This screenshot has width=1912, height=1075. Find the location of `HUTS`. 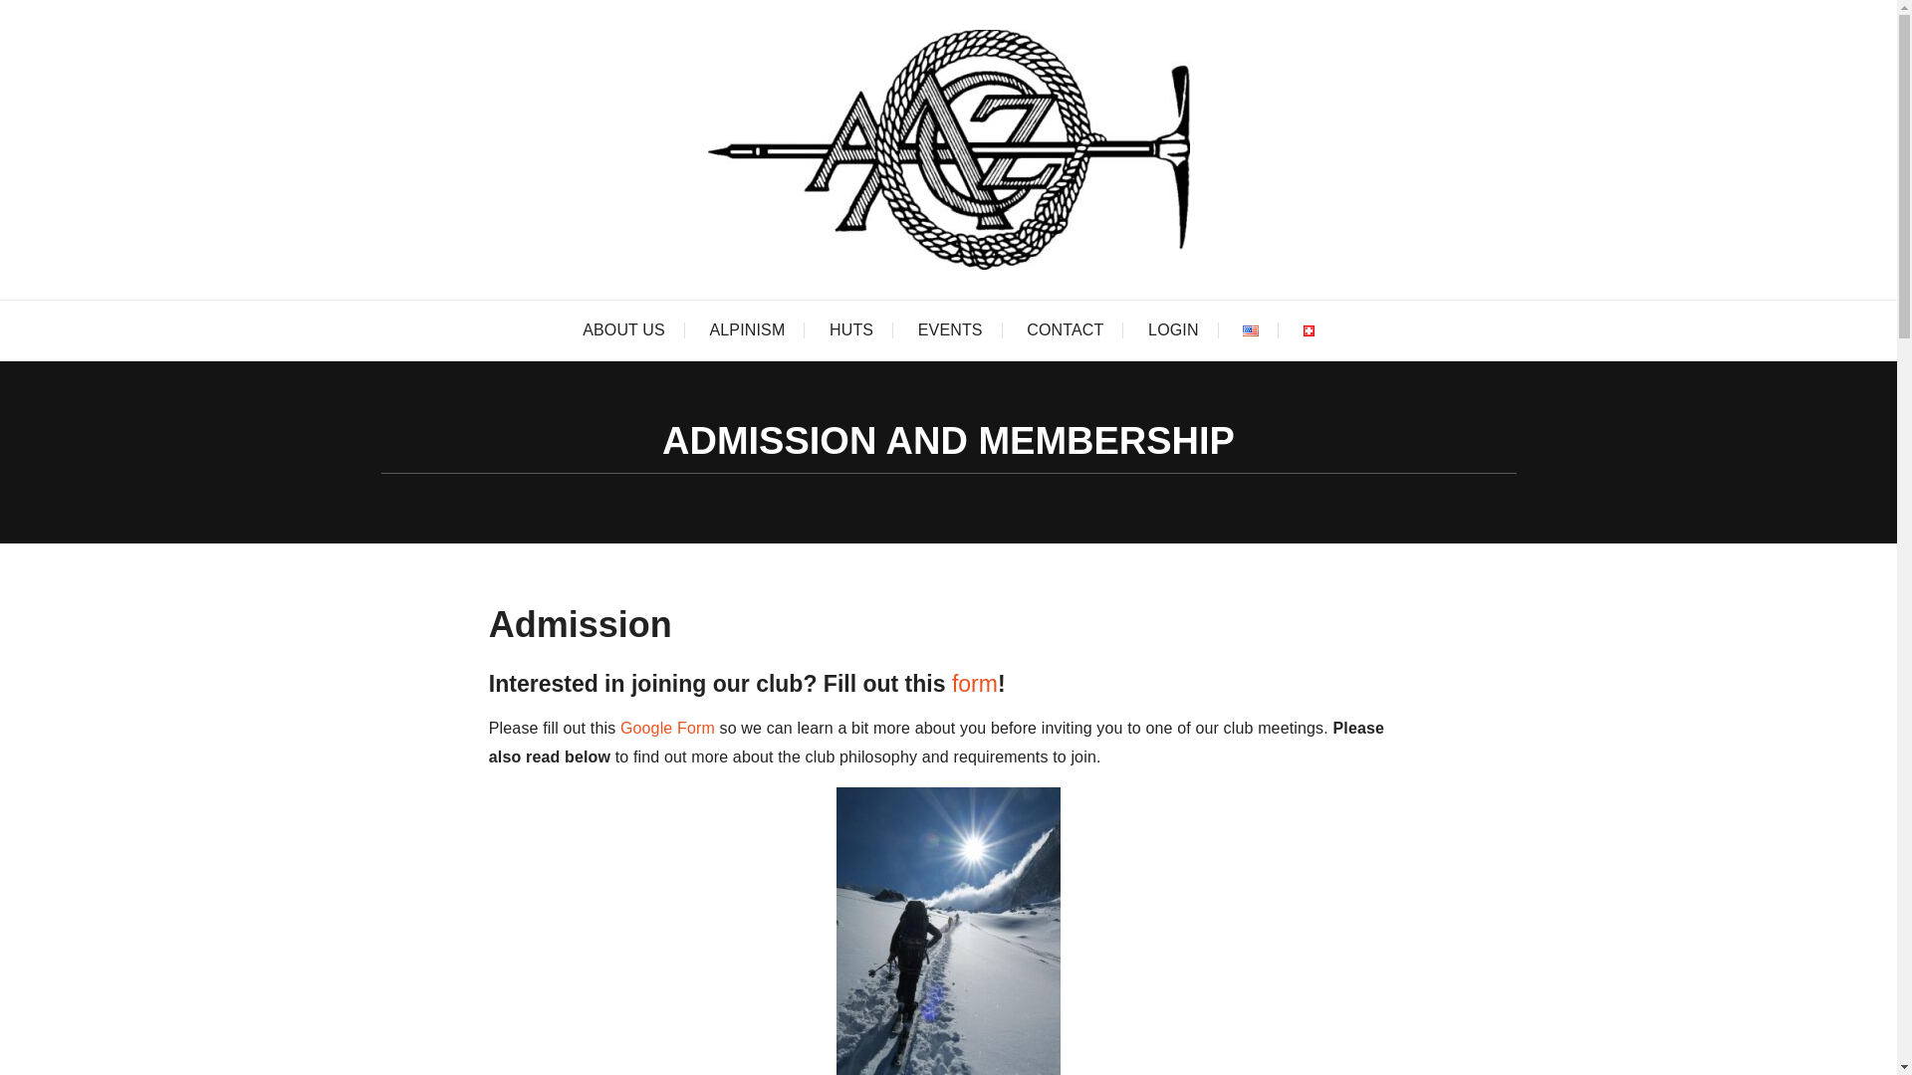

HUTS is located at coordinates (850, 330).